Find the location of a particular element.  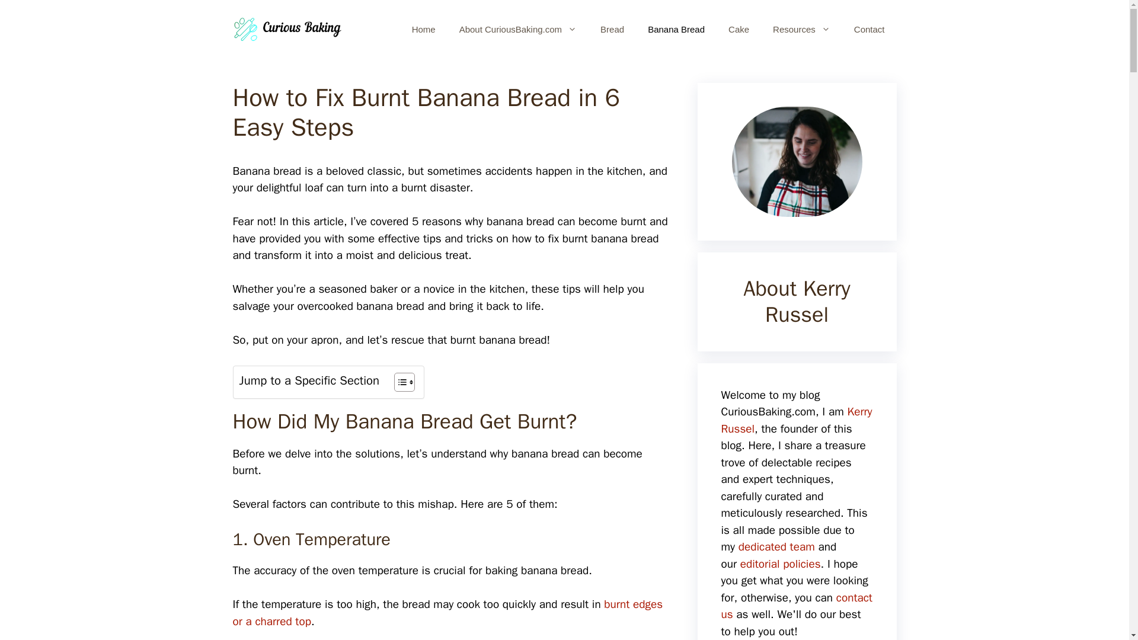

Home is located at coordinates (423, 30).